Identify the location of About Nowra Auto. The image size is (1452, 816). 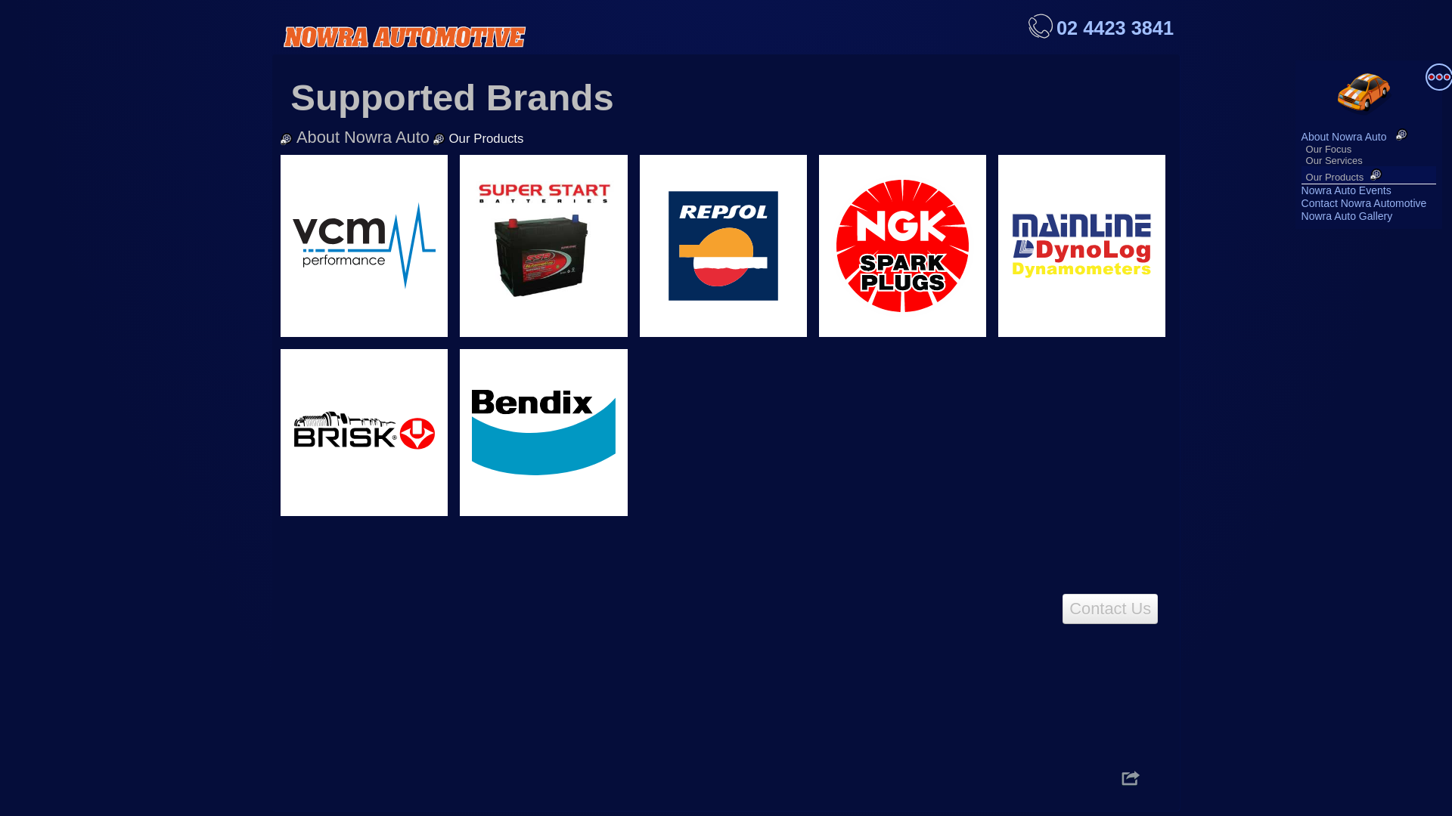
(363, 138).